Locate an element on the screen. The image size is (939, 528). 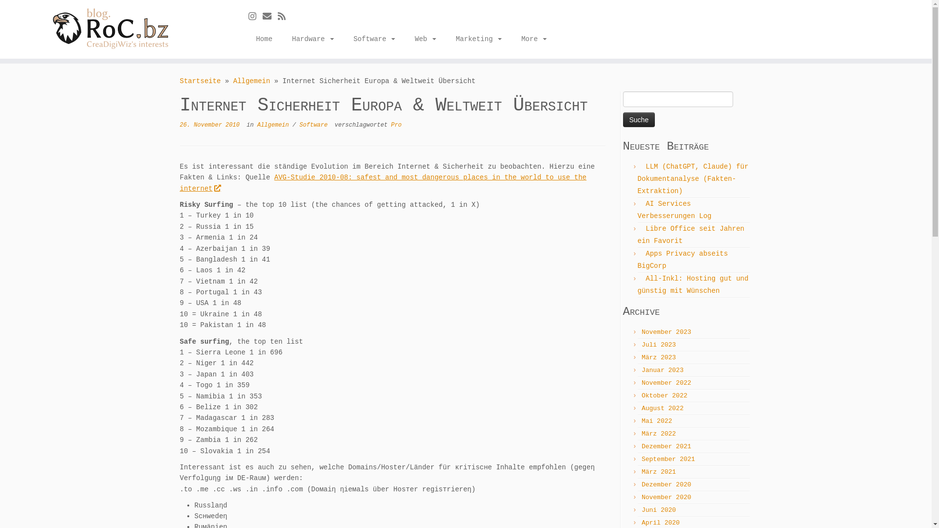
More is located at coordinates (529, 39).